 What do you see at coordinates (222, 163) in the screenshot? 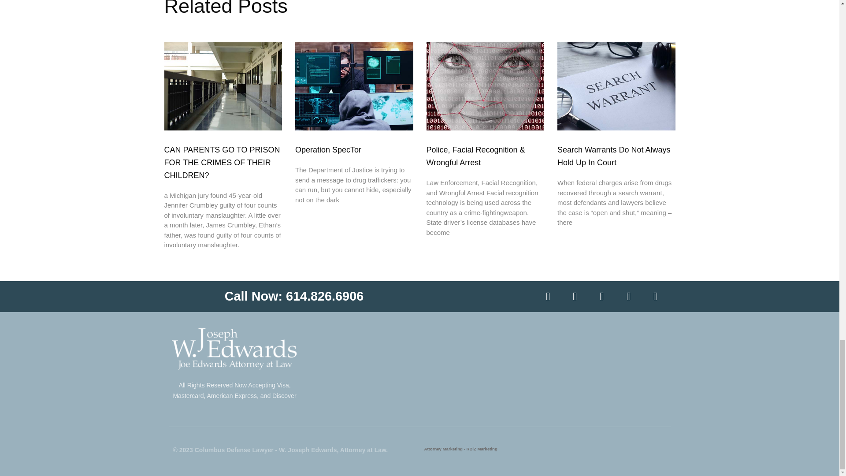
I see `CAN PARENTS GO TO PRISON FOR THE CRIMES OF THEIR CHILDREN?` at bounding box center [222, 163].